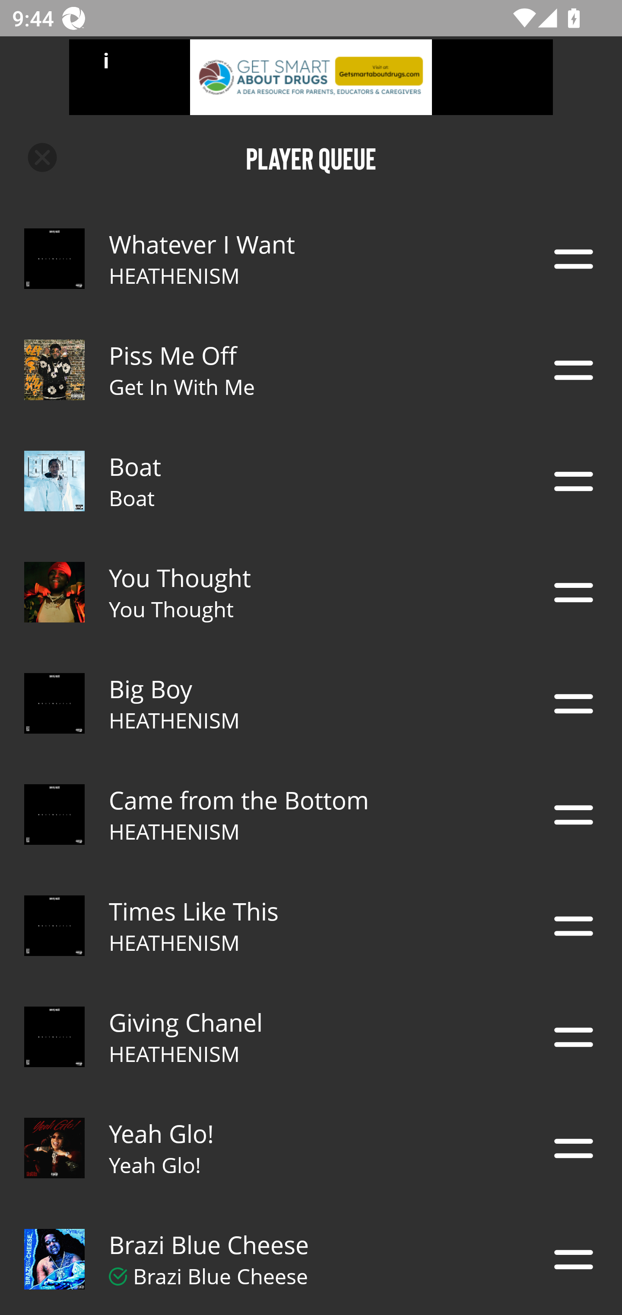  I want to click on Description You Thought You Thought Description, so click(311, 592).